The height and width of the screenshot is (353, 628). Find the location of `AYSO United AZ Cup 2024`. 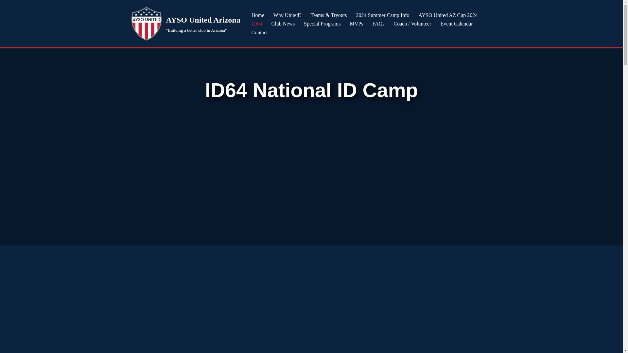

AYSO United AZ Cup 2024 is located at coordinates (448, 15).